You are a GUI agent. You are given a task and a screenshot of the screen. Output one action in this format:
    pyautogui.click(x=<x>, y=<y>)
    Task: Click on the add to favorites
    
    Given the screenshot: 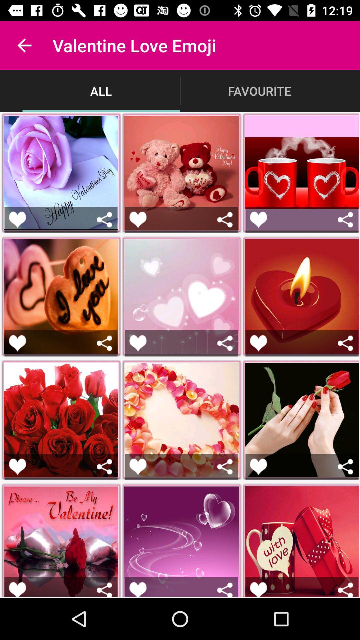 What is the action you would take?
    pyautogui.click(x=138, y=467)
    